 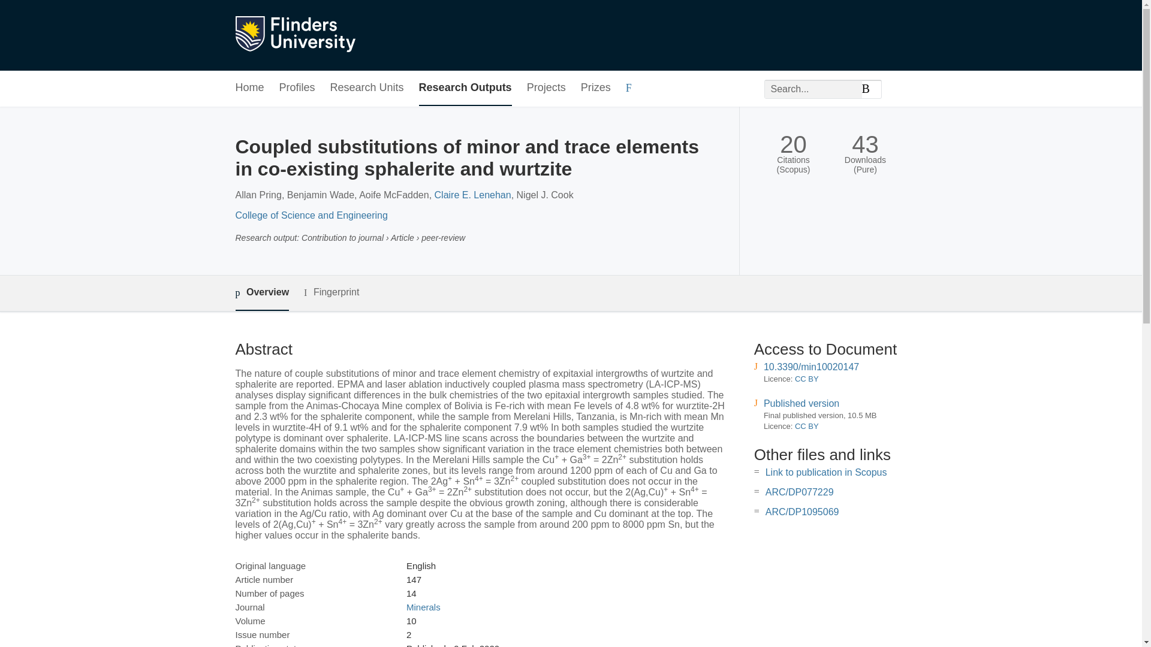 I want to click on CC BY, so click(x=807, y=379).